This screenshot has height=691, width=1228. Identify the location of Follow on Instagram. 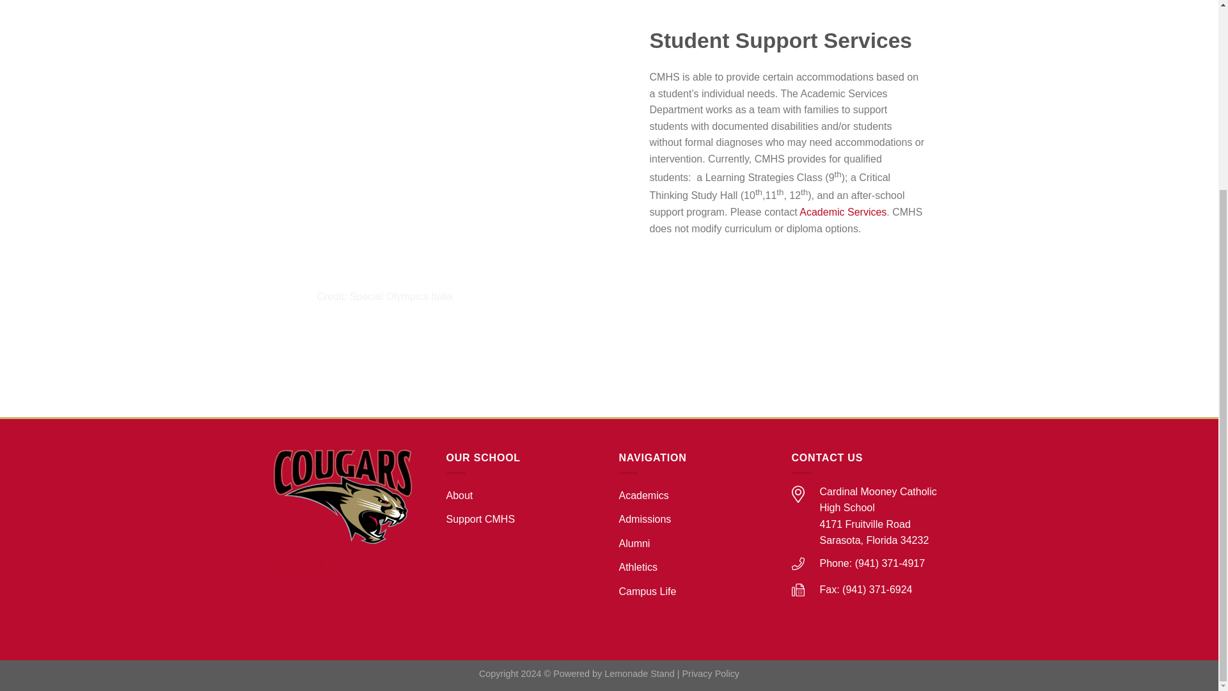
(307, 564).